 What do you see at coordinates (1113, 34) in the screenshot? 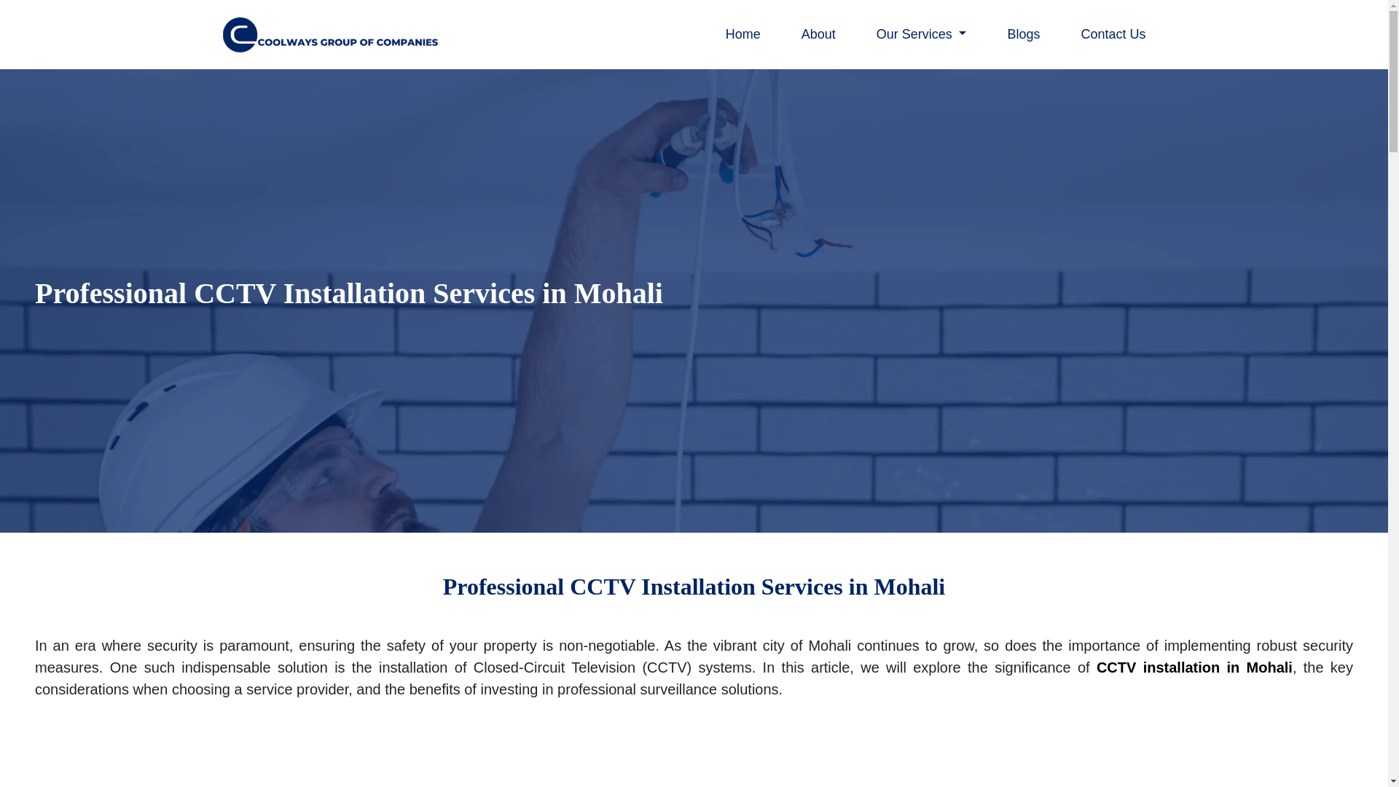
I see `Contact Us` at bounding box center [1113, 34].